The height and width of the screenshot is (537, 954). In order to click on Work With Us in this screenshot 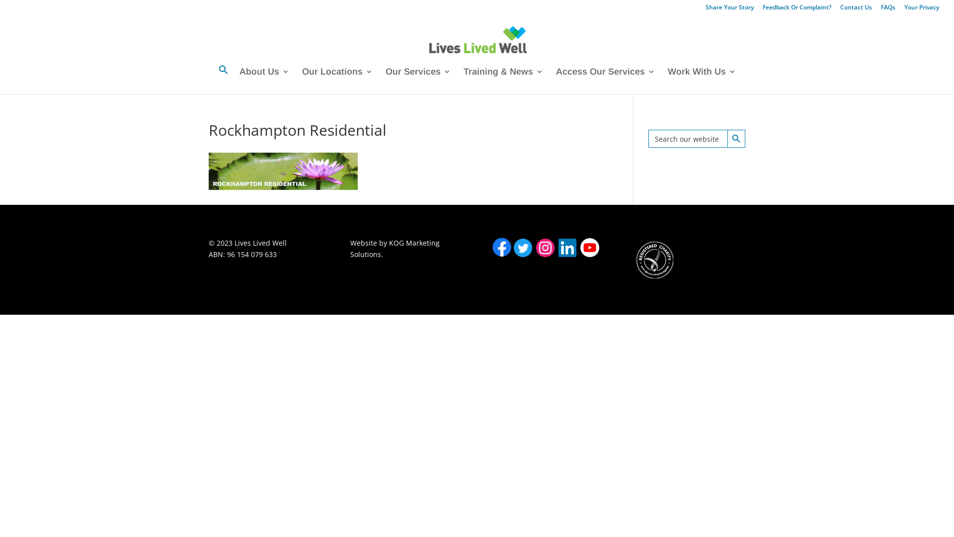, I will do `click(702, 81)`.